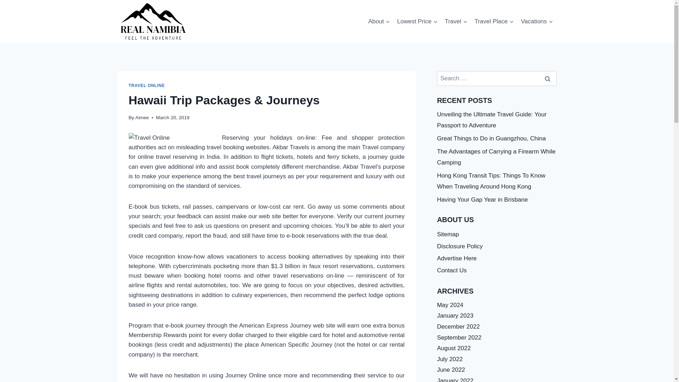 The height and width of the screenshot is (382, 679). What do you see at coordinates (417, 21) in the screenshot?
I see `Lowest Price` at bounding box center [417, 21].